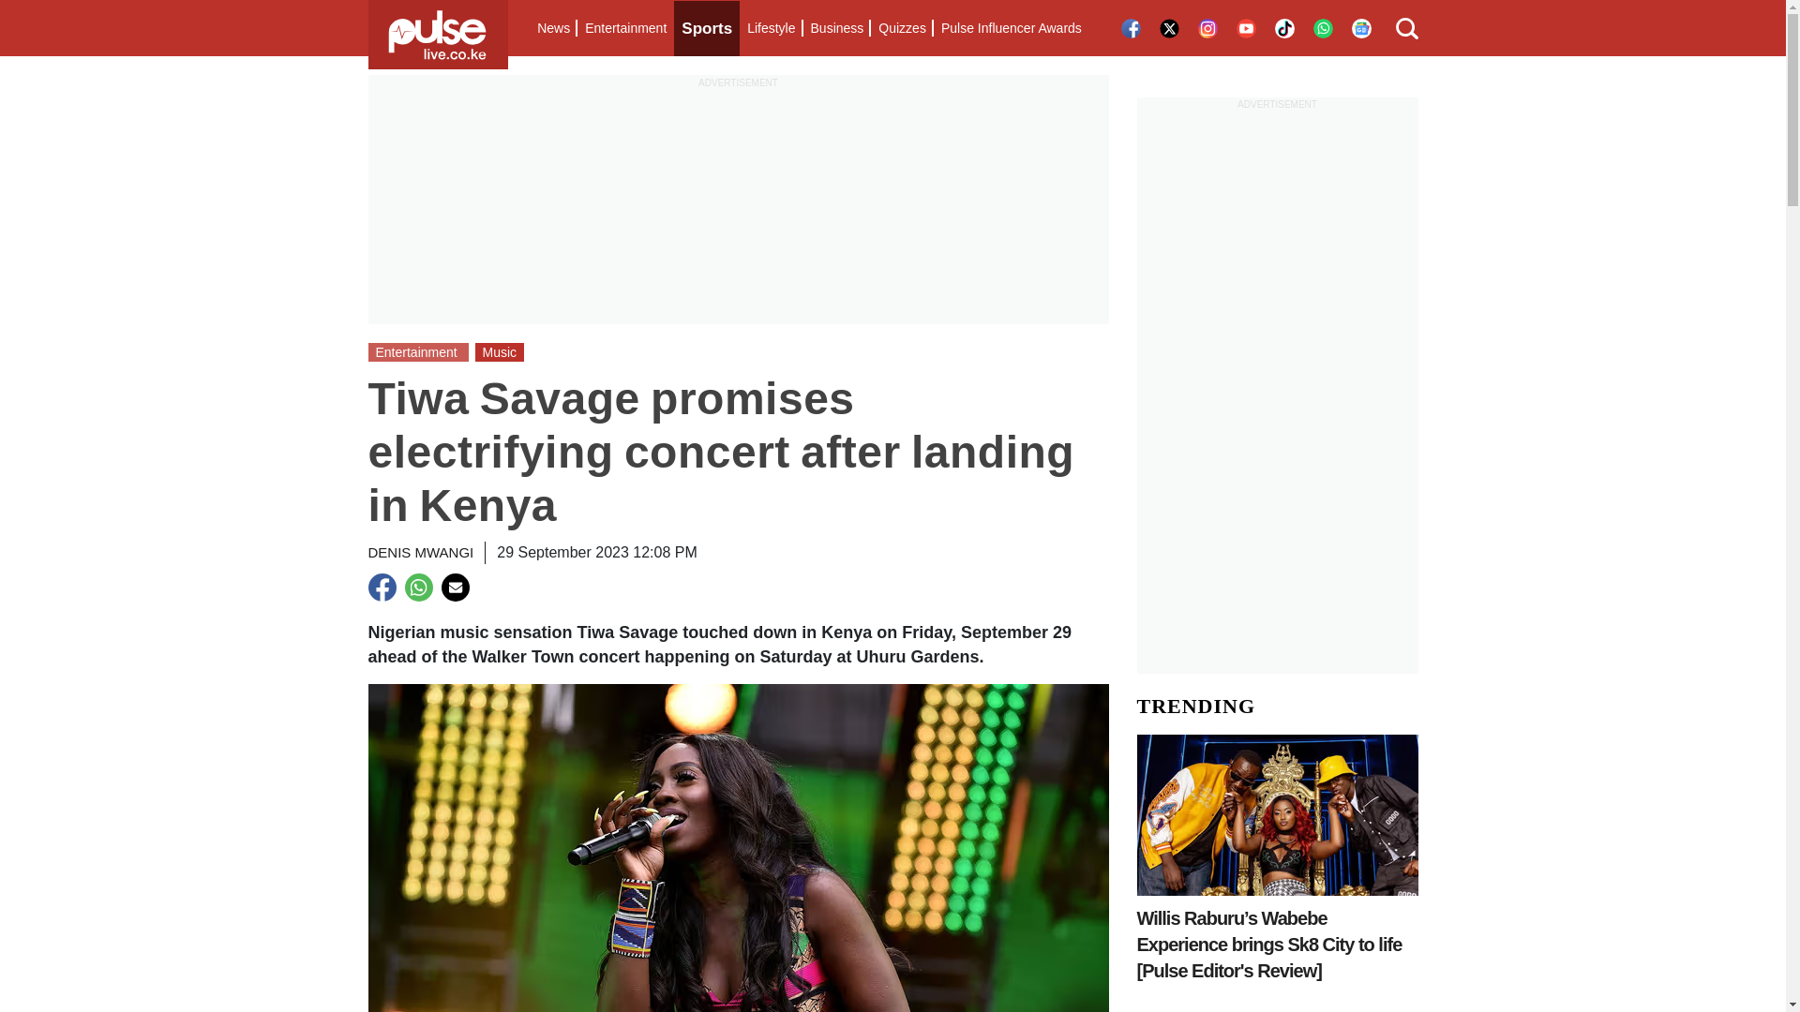  I want to click on Pulse Influencer Awards, so click(1011, 28).